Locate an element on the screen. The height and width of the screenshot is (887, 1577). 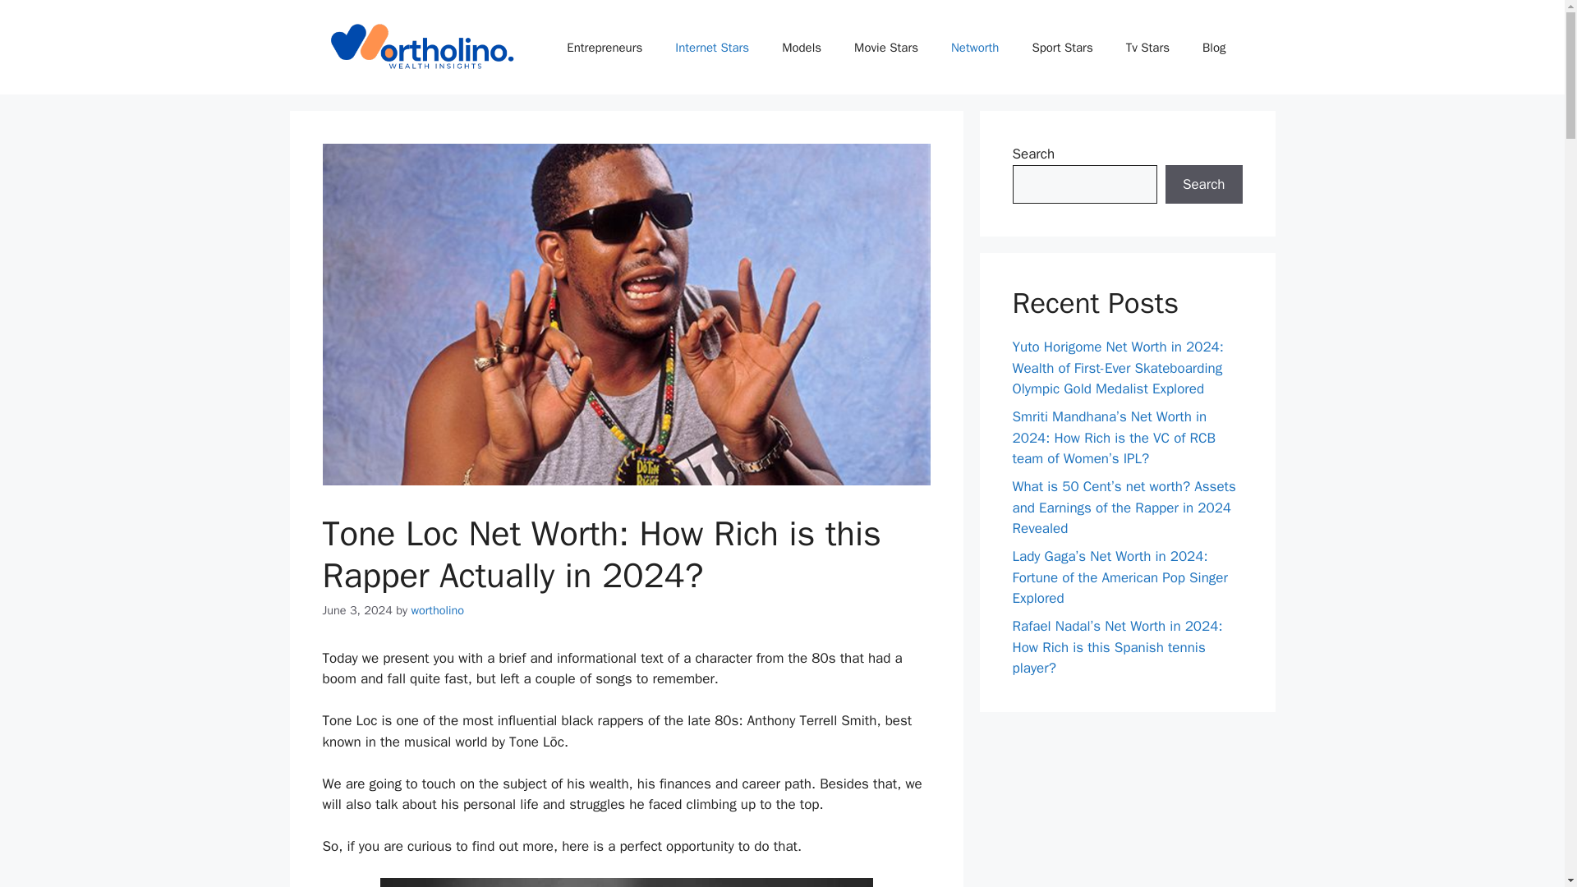
Search is located at coordinates (1203, 184).